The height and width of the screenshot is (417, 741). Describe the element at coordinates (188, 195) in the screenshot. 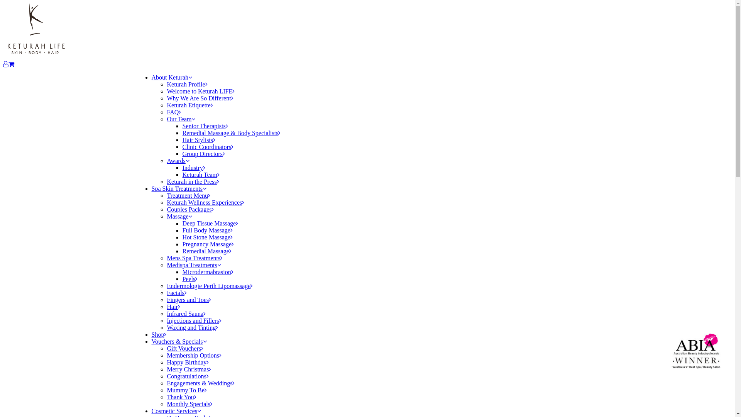

I see `Treatment Menu` at that location.